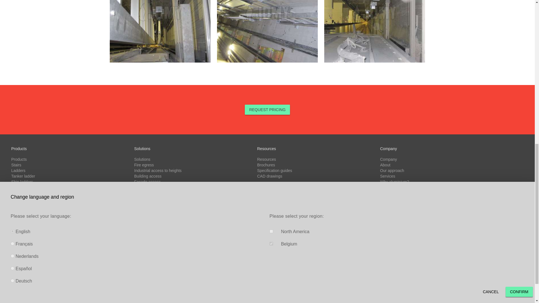 This screenshot has width=539, height=303. I want to click on JOMY - mini installed in a elevator shaft, so click(267, 31).